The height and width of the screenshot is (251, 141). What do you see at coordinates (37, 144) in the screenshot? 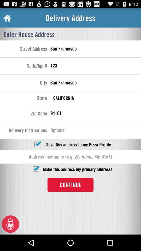
I see `saving address option` at bounding box center [37, 144].